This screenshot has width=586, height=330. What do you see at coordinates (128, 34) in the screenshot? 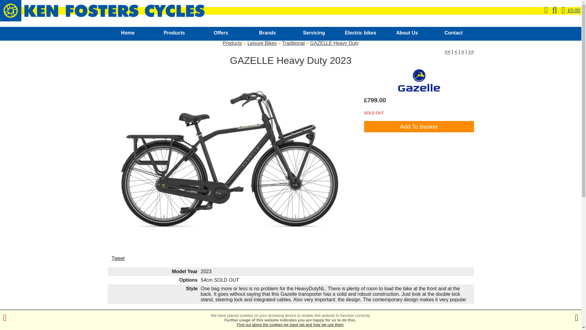
I see `Home` at bounding box center [128, 34].